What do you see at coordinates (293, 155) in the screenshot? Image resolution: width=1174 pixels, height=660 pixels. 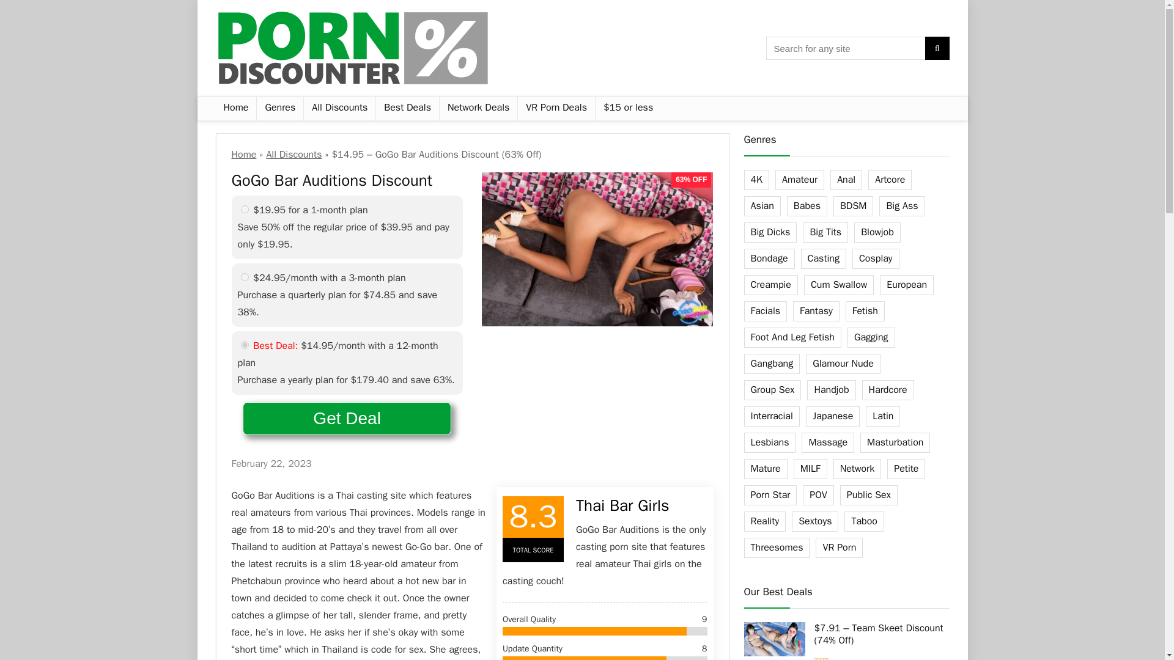 I see `All Discounts` at bounding box center [293, 155].